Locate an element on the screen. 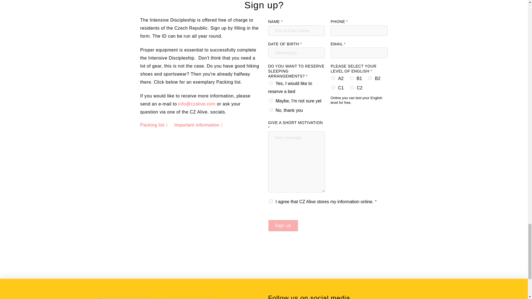 The width and height of the screenshot is (532, 299). No, thank you is located at coordinates (270, 110).